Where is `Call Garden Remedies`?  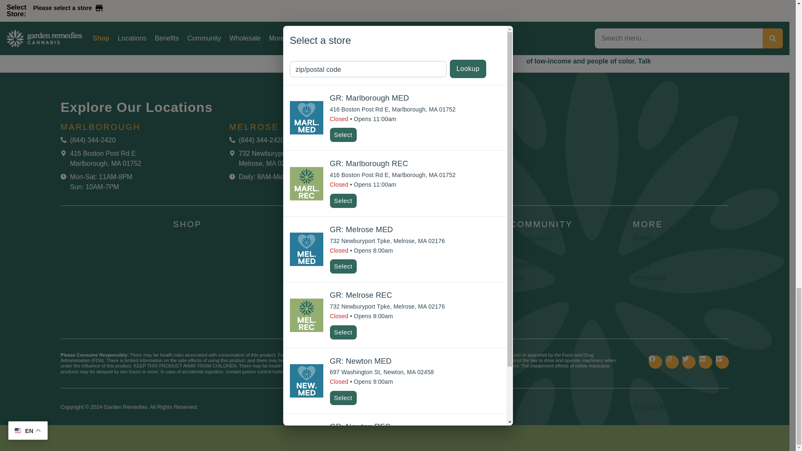
Call Garden Remedies is located at coordinates (257, 140).